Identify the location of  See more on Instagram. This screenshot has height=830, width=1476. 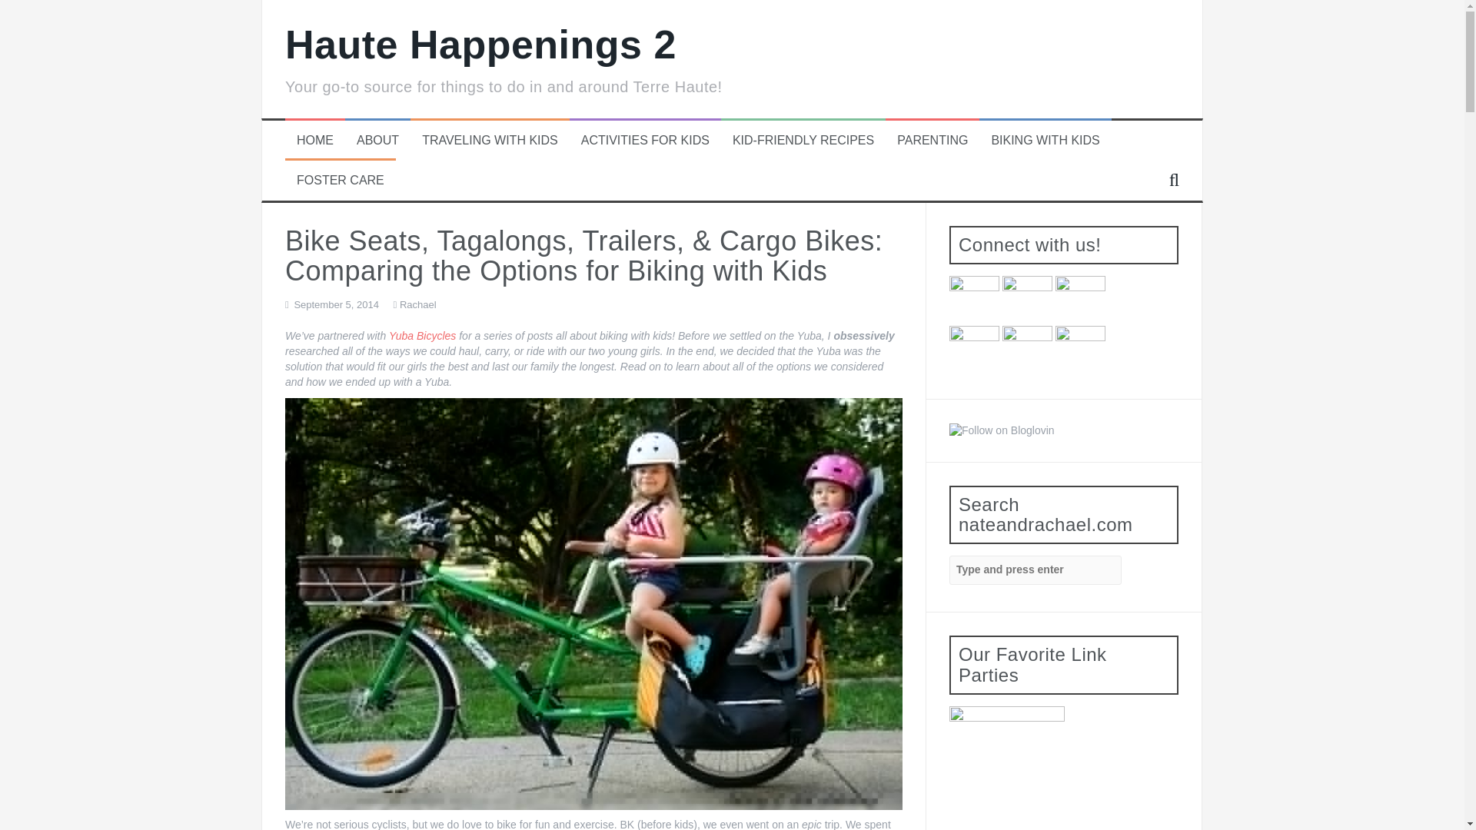
(1027, 350).